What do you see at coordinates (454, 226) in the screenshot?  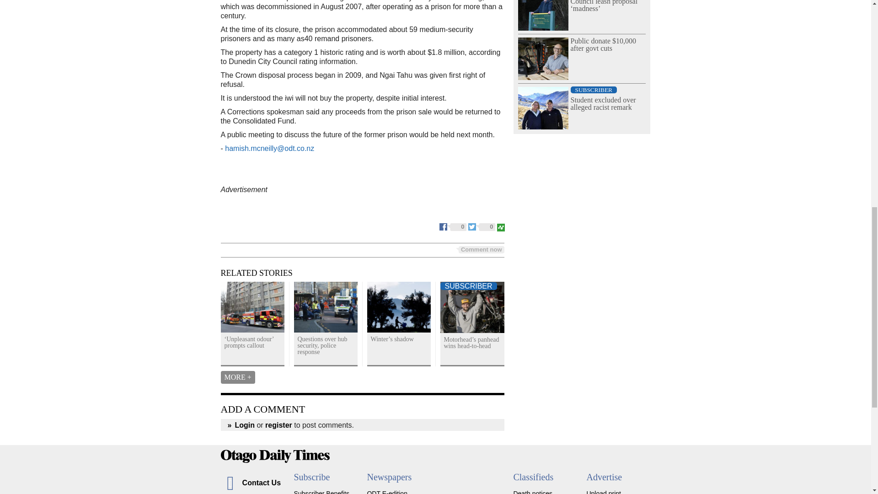 I see `Facebook` at bounding box center [454, 226].